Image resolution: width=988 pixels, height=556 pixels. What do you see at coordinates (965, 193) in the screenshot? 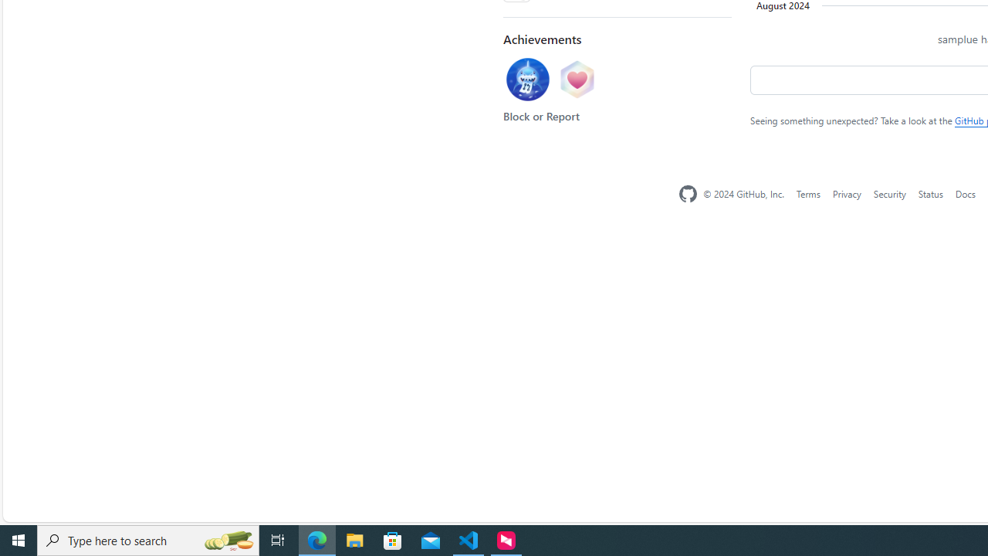
I see `Docs` at bounding box center [965, 193].